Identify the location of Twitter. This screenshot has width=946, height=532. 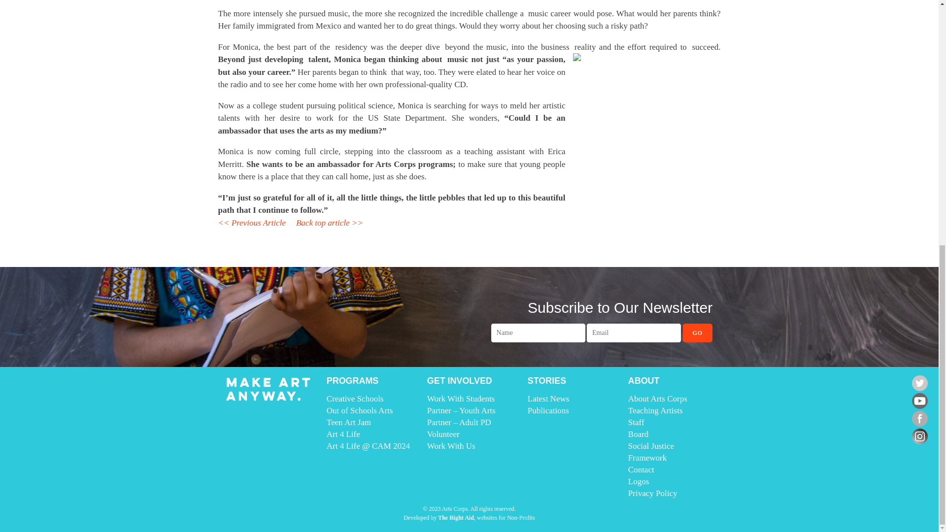
(919, 382).